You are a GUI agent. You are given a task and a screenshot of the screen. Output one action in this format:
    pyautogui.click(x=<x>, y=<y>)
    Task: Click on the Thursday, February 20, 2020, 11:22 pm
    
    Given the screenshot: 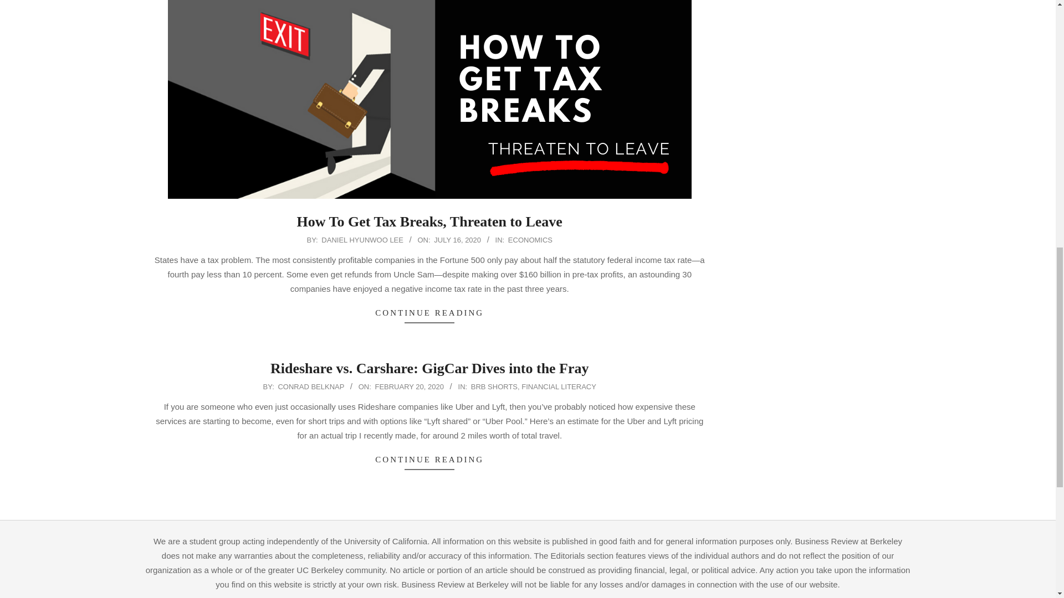 What is the action you would take?
    pyautogui.click(x=409, y=386)
    